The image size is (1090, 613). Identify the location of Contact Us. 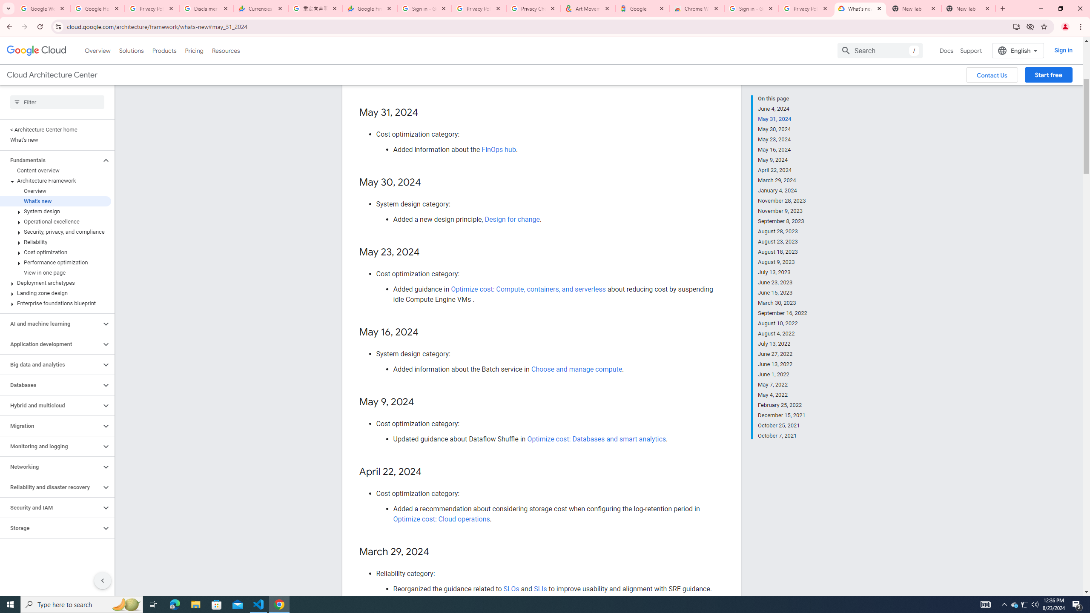
(992, 75).